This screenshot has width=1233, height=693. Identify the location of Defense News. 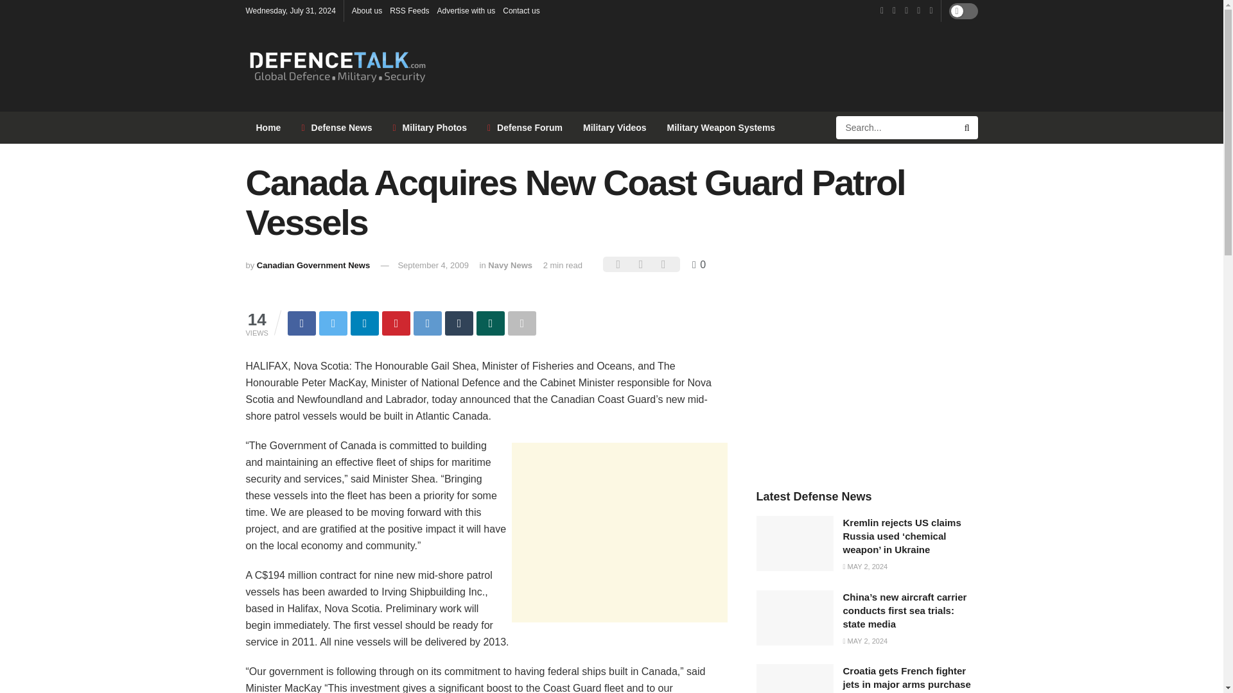
(337, 127).